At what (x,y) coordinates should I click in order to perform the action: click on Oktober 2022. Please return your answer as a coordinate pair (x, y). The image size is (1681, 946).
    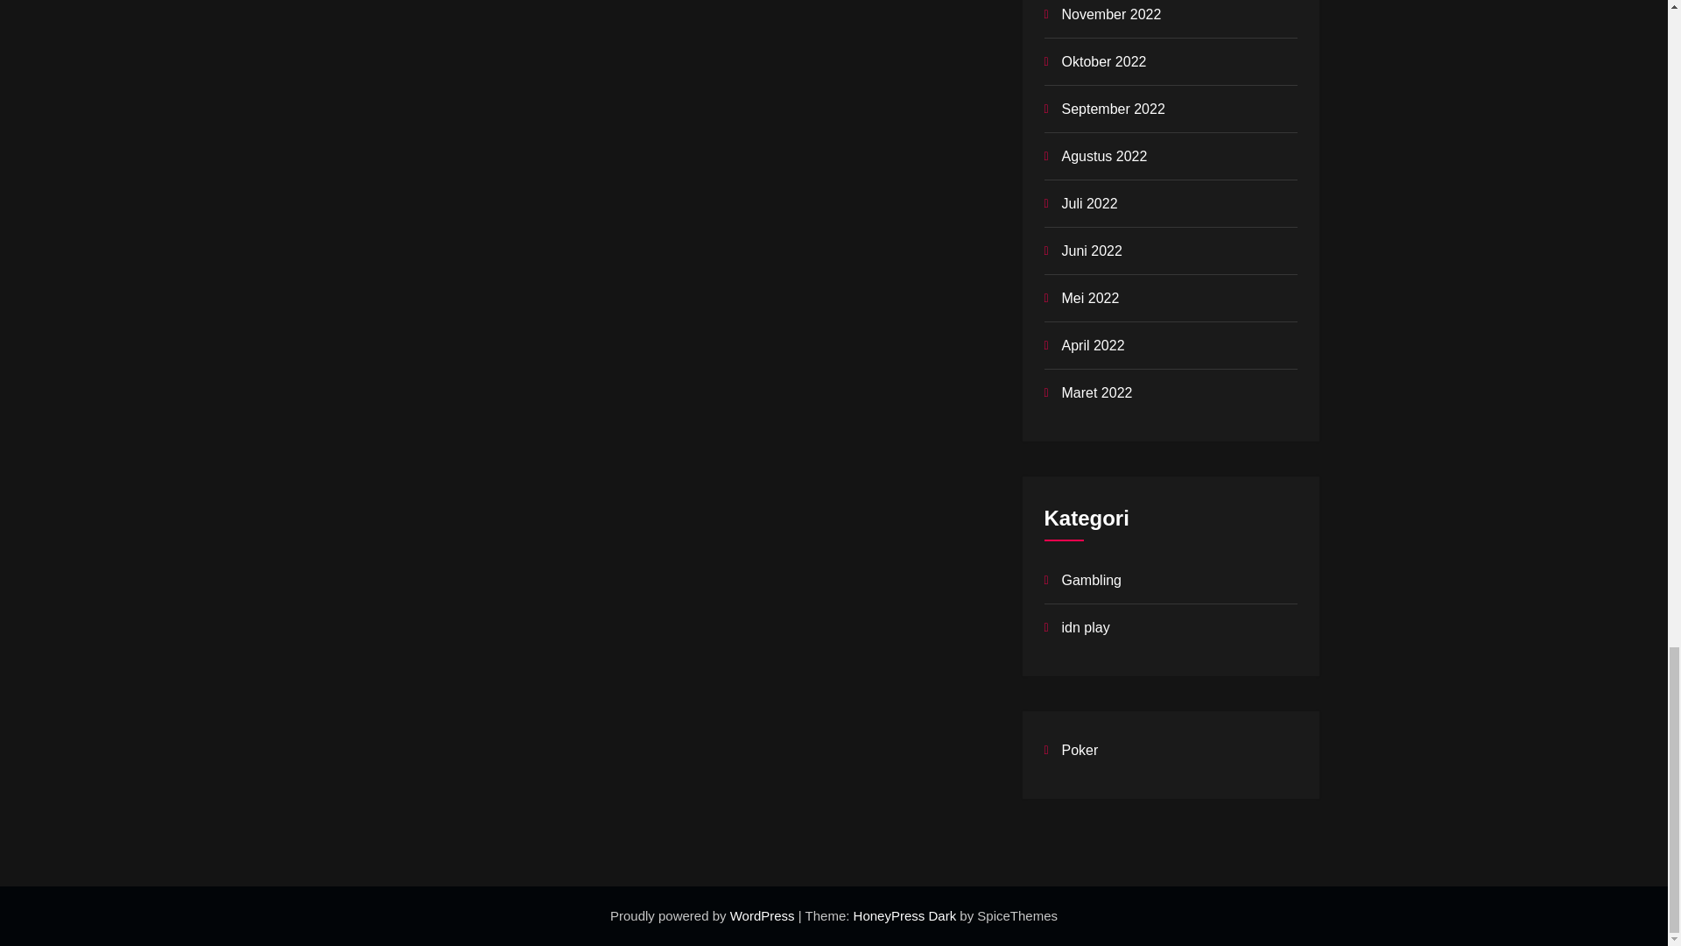
    Looking at the image, I should click on (1103, 61).